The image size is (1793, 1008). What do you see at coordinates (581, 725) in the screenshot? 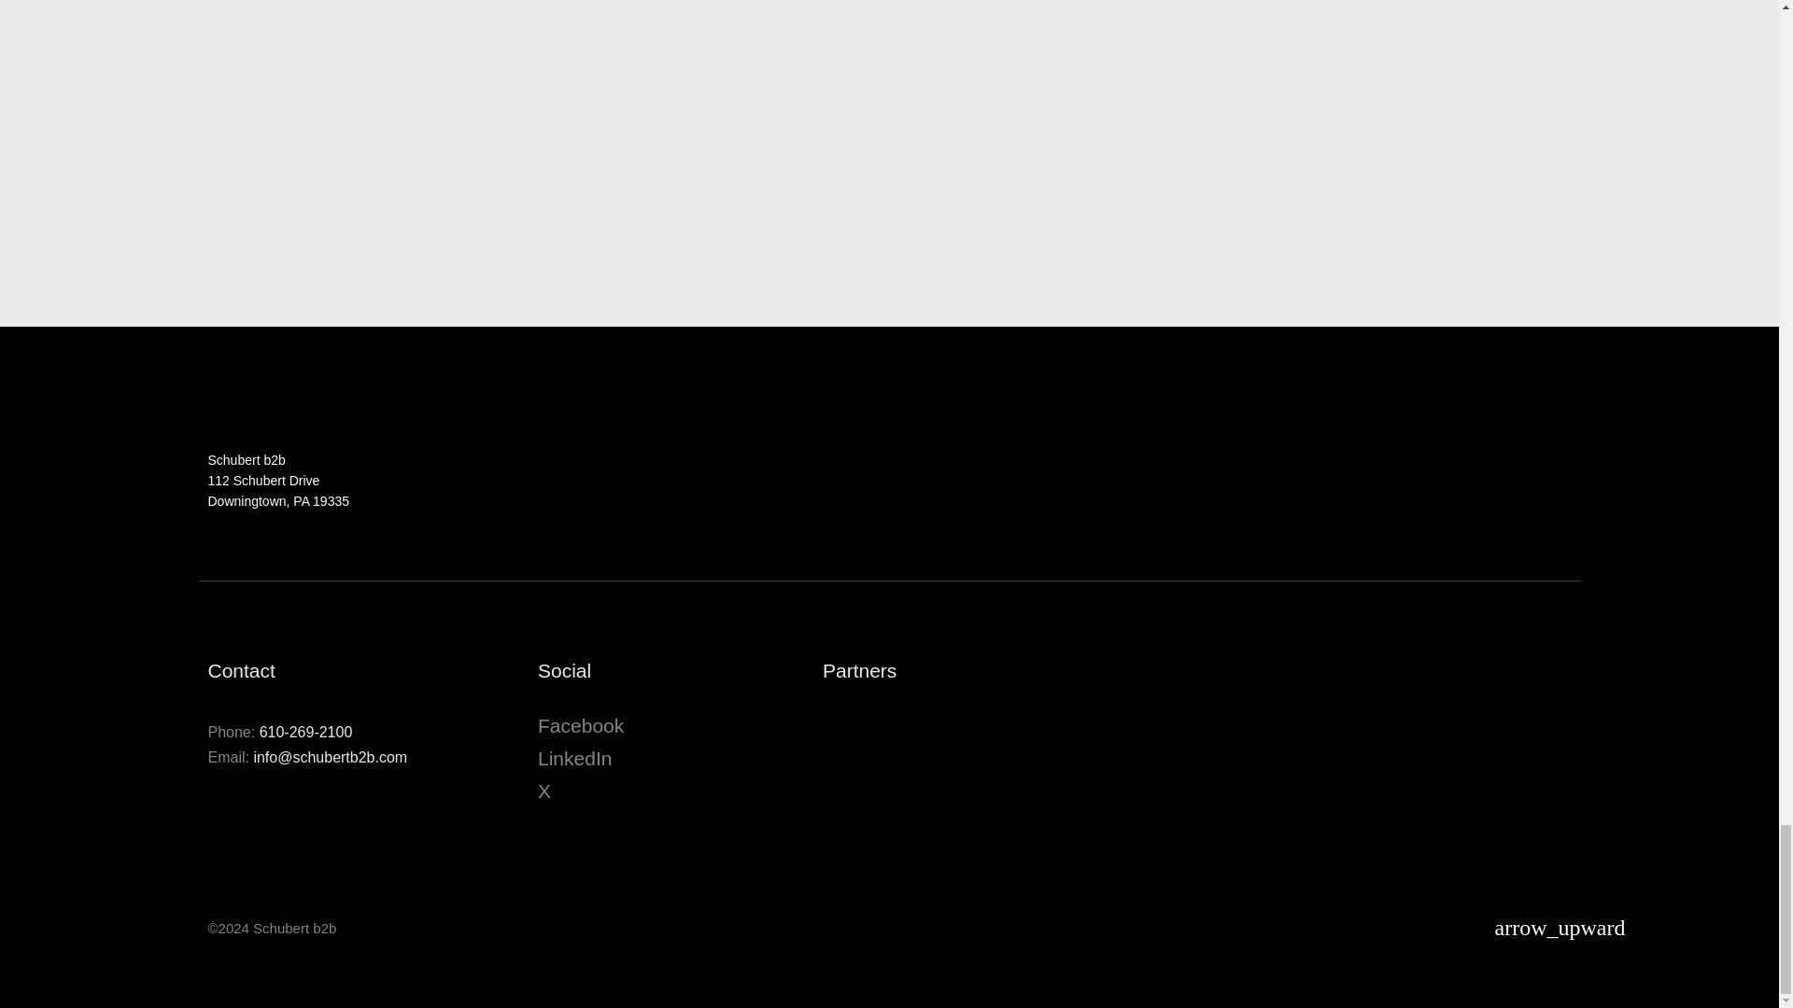
I see `Facebook` at bounding box center [581, 725].